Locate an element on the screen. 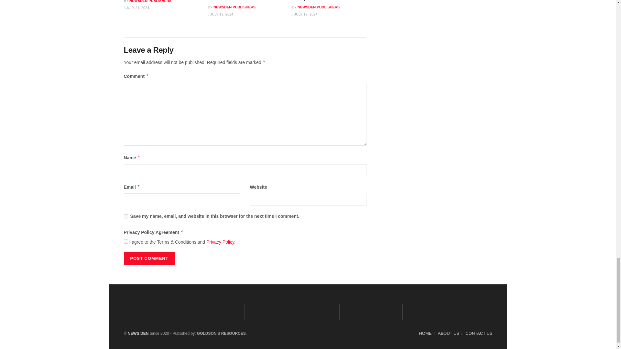 The width and height of the screenshot is (621, 349). yes is located at coordinates (125, 217).